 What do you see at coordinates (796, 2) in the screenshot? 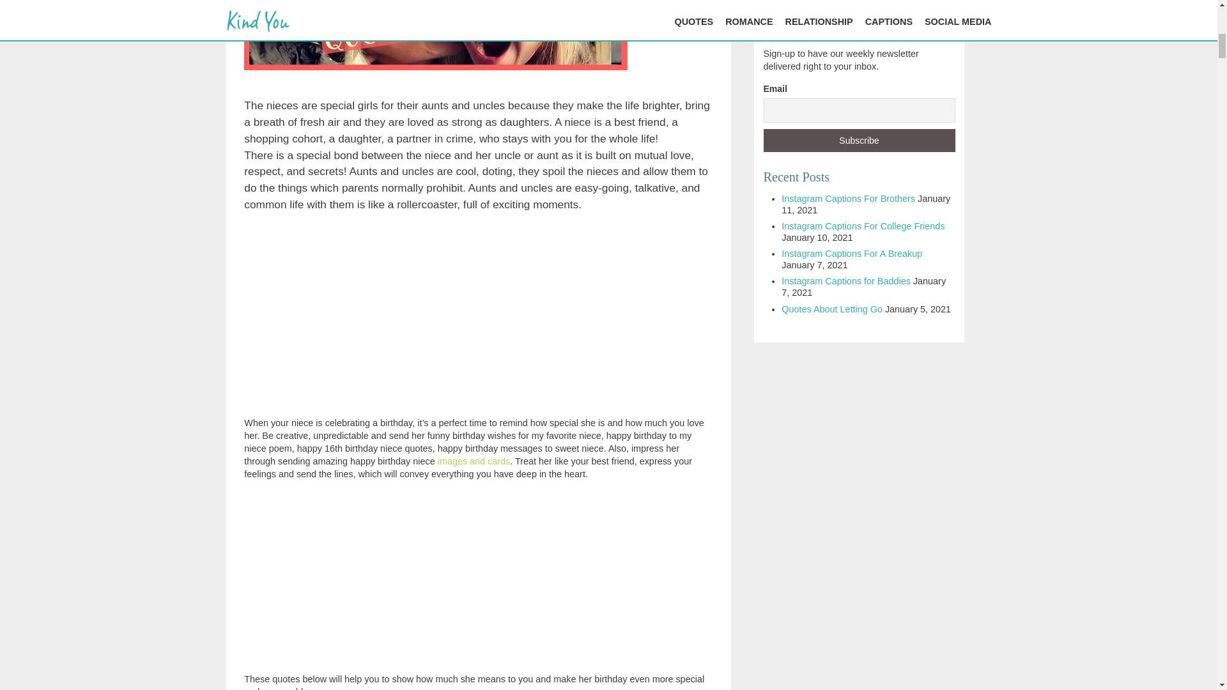
I see `Search` at bounding box center [796, 2].